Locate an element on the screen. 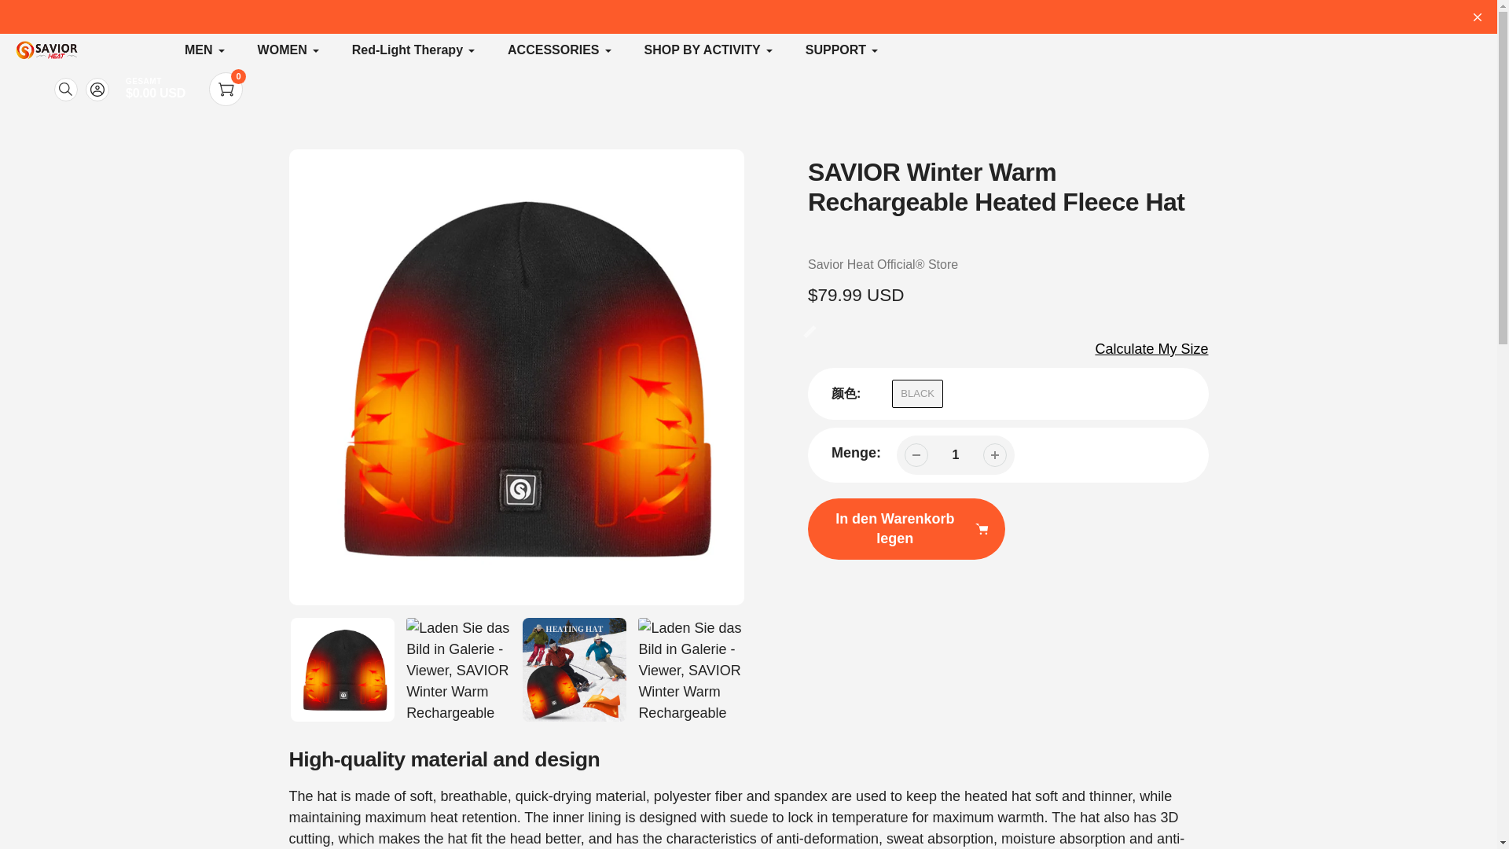  1 is located at coordinates (956, 454).